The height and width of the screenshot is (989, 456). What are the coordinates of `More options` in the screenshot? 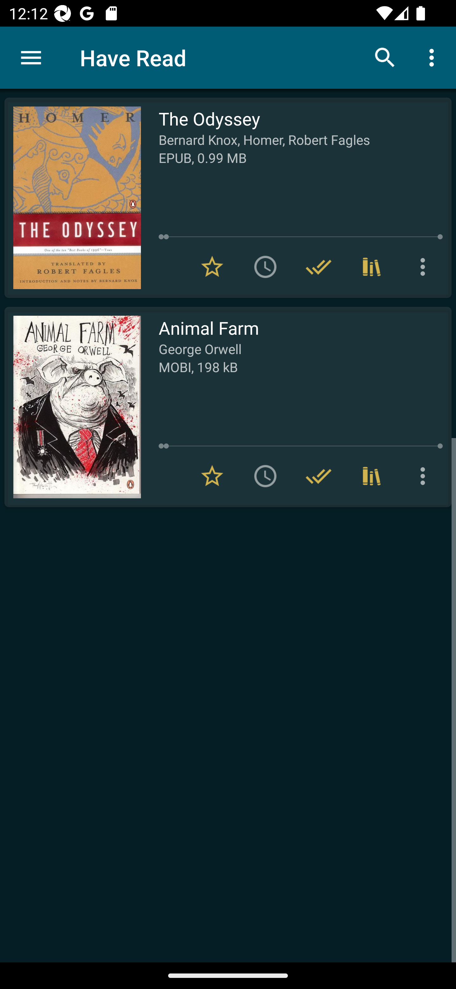 It's located at (425, 267).